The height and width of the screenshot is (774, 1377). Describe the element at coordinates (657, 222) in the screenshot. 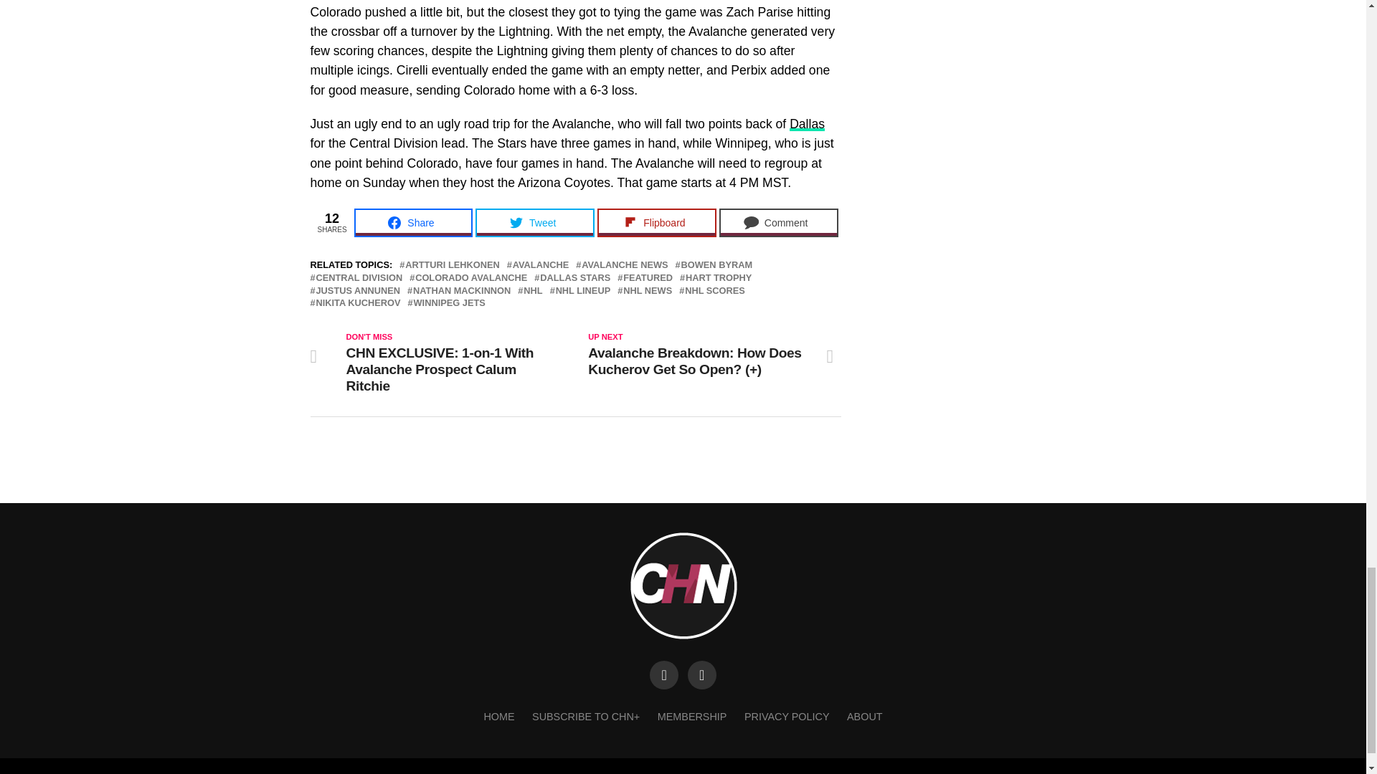

I see `Share on Flipboard` at that location.